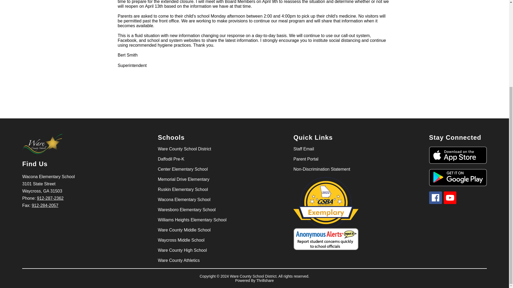  I want to click on Thrillshare, so click(265, 281).